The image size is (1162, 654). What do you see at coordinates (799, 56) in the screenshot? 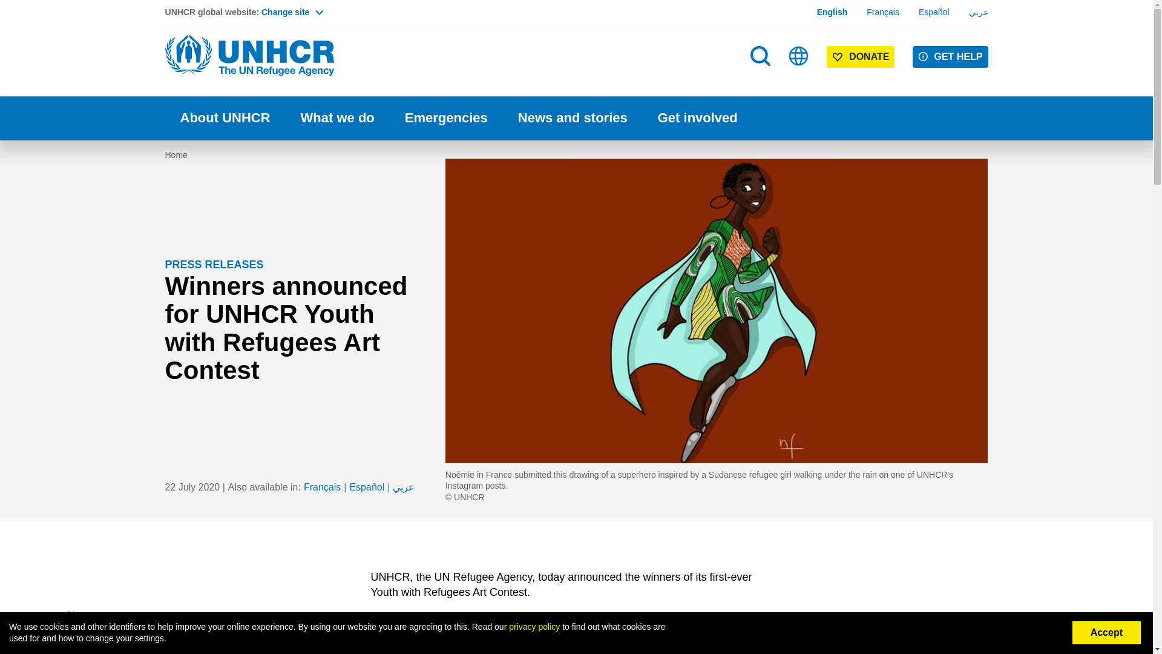
I see `Sites` at bounding box center [799, 56].